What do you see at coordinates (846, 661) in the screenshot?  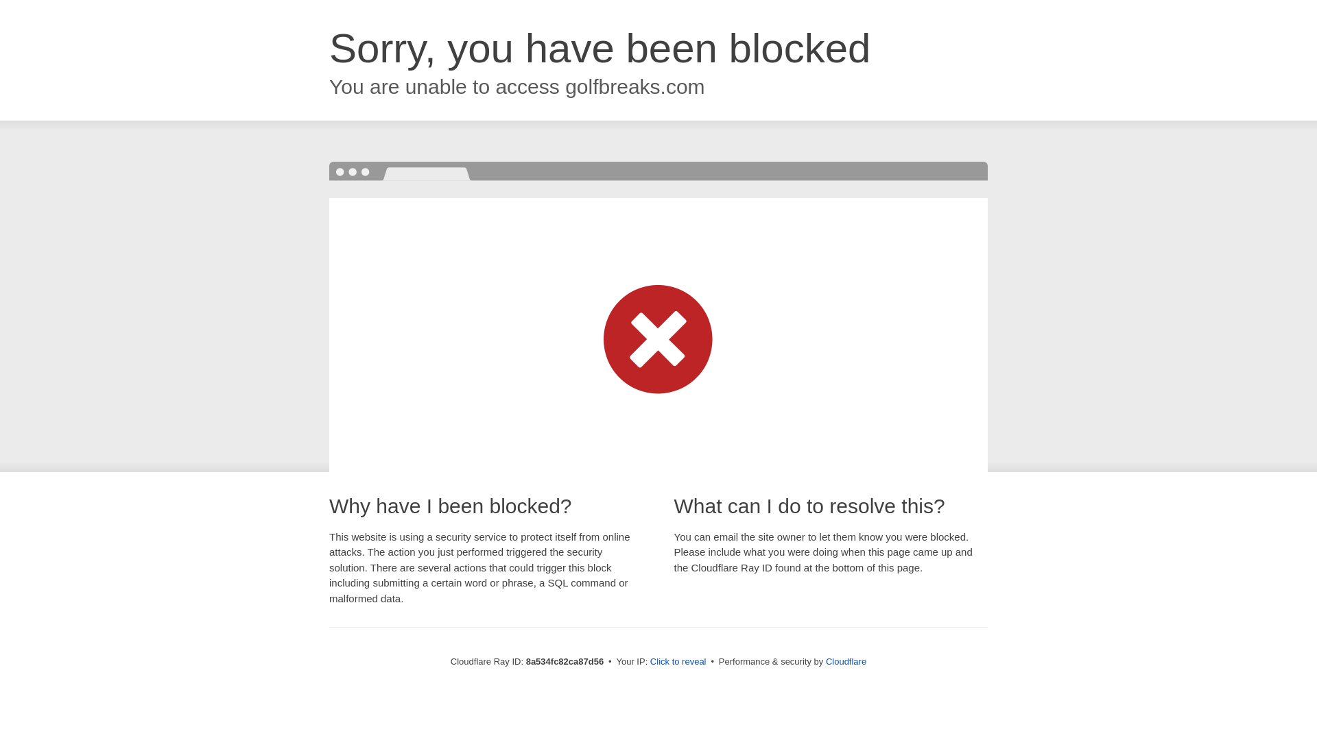 I see `Cloudflare` at bounding box center [846, 661].